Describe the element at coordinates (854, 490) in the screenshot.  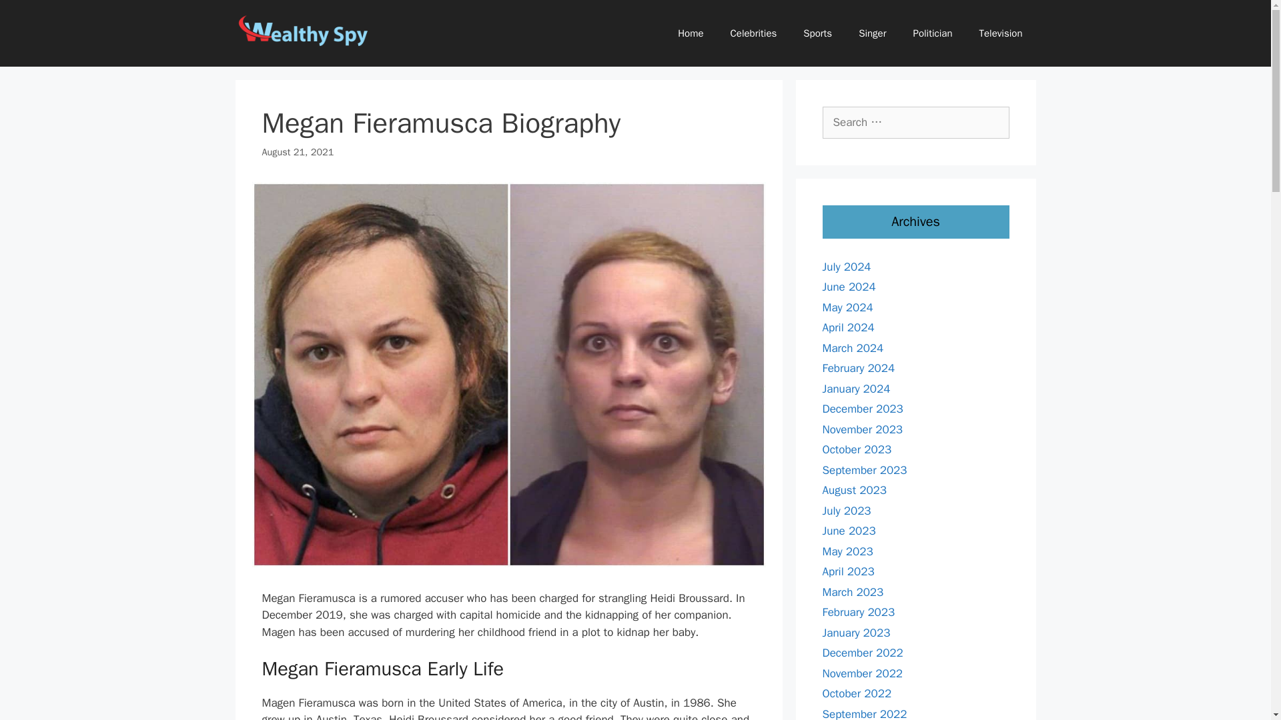
I see `August 2023` at that location.